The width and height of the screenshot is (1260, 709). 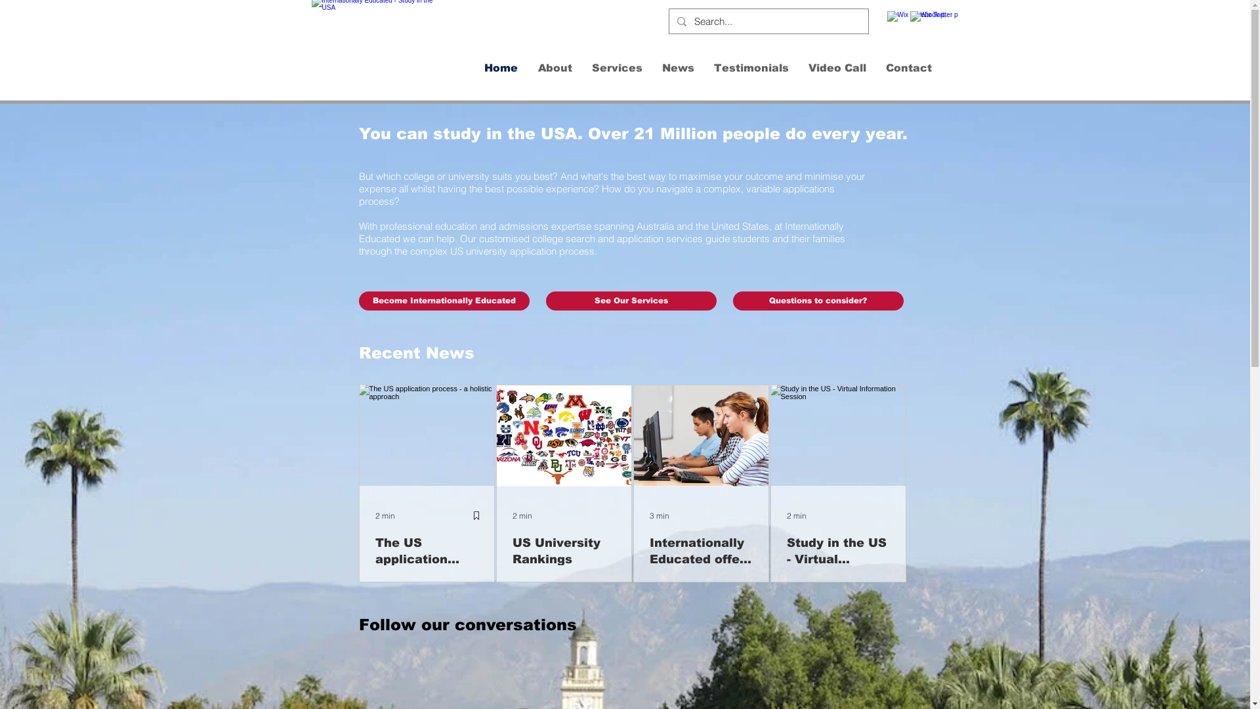 What do you see at coordinates (563, 551) in the screenshot?
I see `US University Rankings` at bounding box center [563, 551].